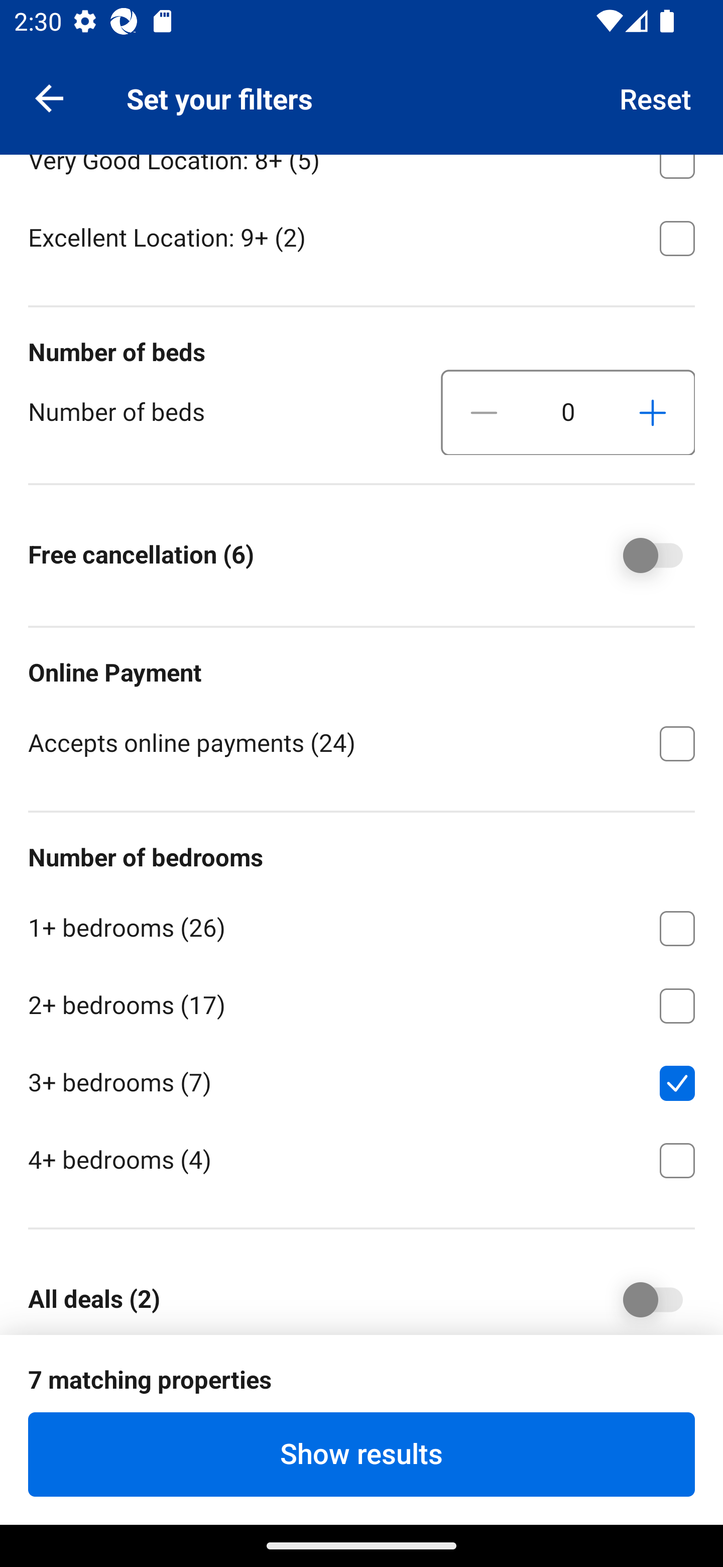 The height and width of the screenshot is (1567, 723). What do you see at coordinates (361, 741) in the screenshot?
I see `Accepts online payments ⁦(24)` at bounding box center [361, 741].